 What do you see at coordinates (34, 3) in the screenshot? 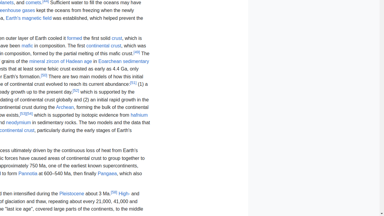
I see `comets` at bounding box center [34, 3].